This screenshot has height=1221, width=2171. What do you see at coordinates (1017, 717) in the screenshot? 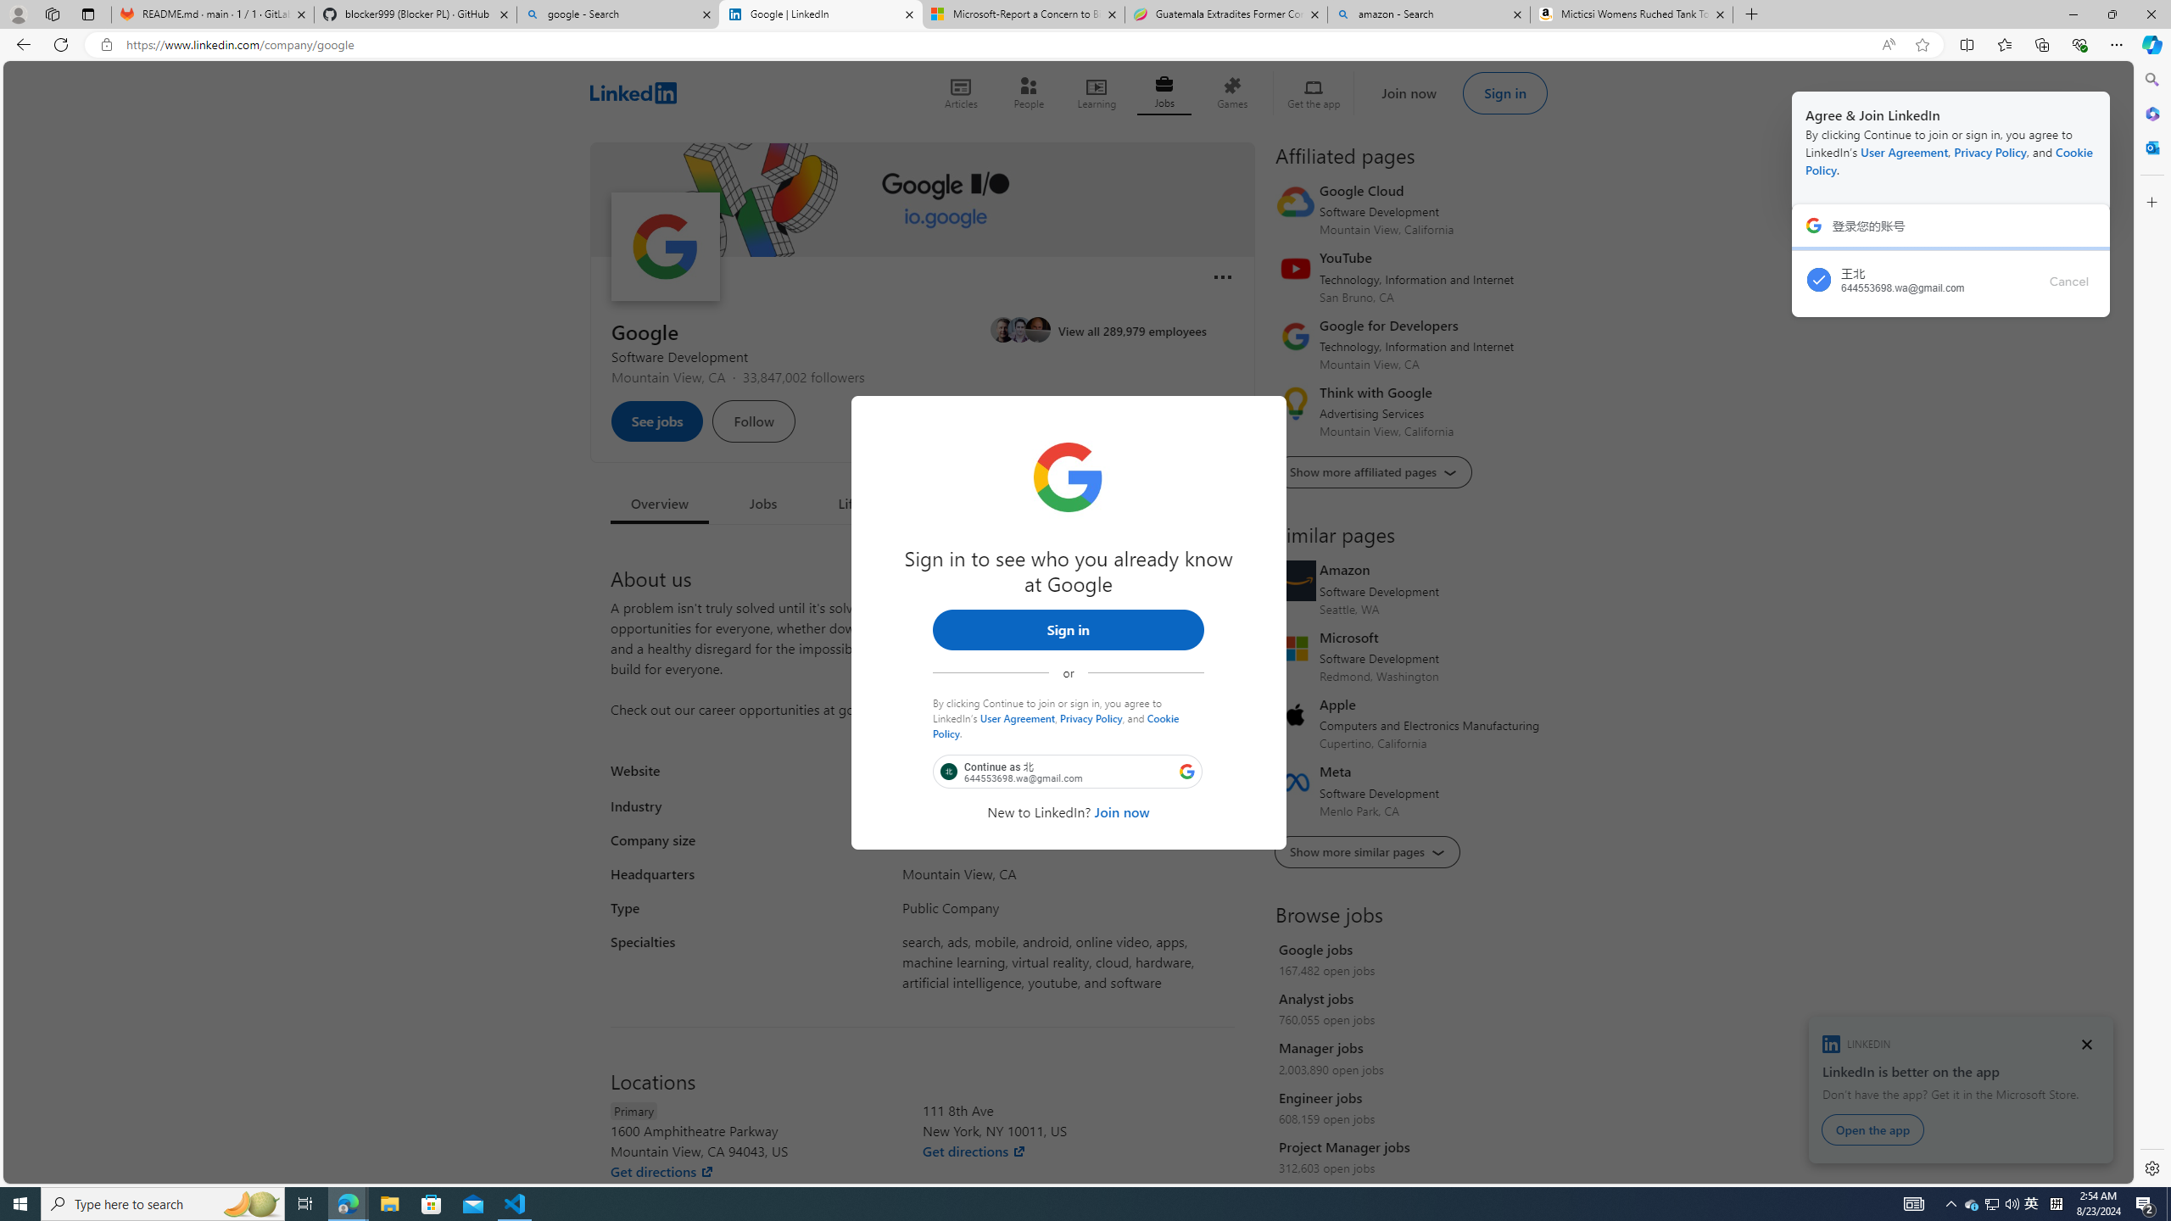
I see `User Agreement` at bounding box center [1017, 717].